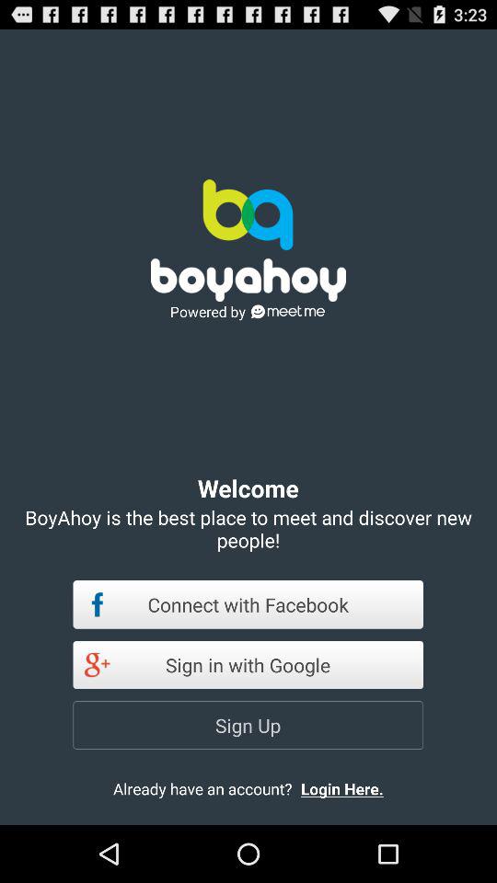 This screenshot has width=497, height=883. Describe the element at coordinates (357, 788) in the screenshot. I see `press the app at the bottom right corner` at that location.